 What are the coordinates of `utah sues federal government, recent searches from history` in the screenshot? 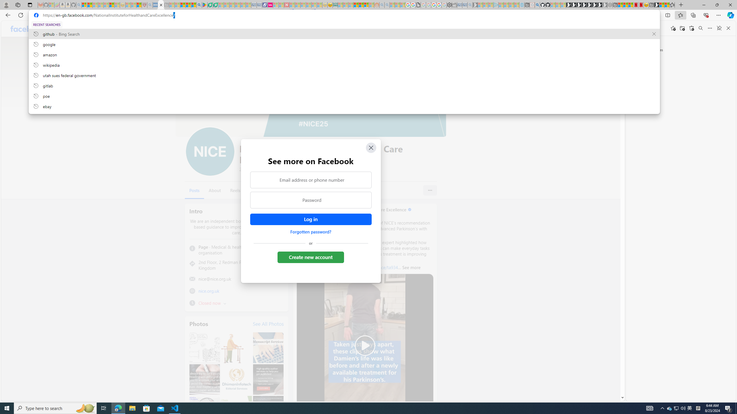 It's located at (344, 75).